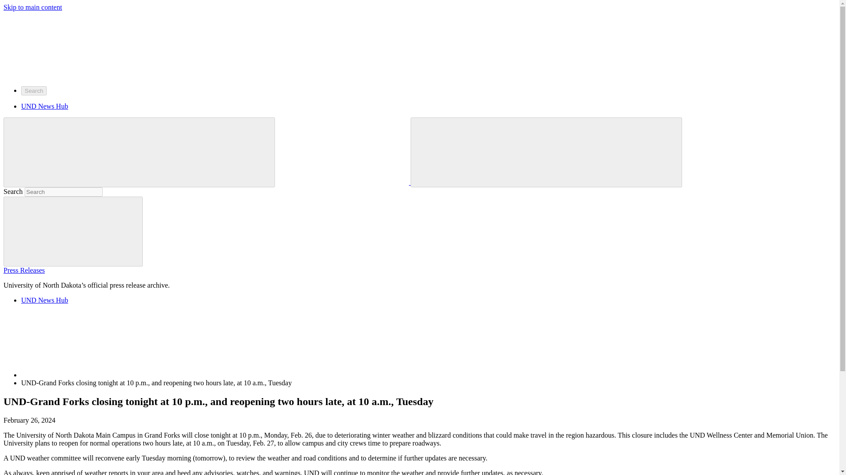  Describe the element at coordinates (69, 75) in the screenshot. I see `University of North Dakota` at that location.